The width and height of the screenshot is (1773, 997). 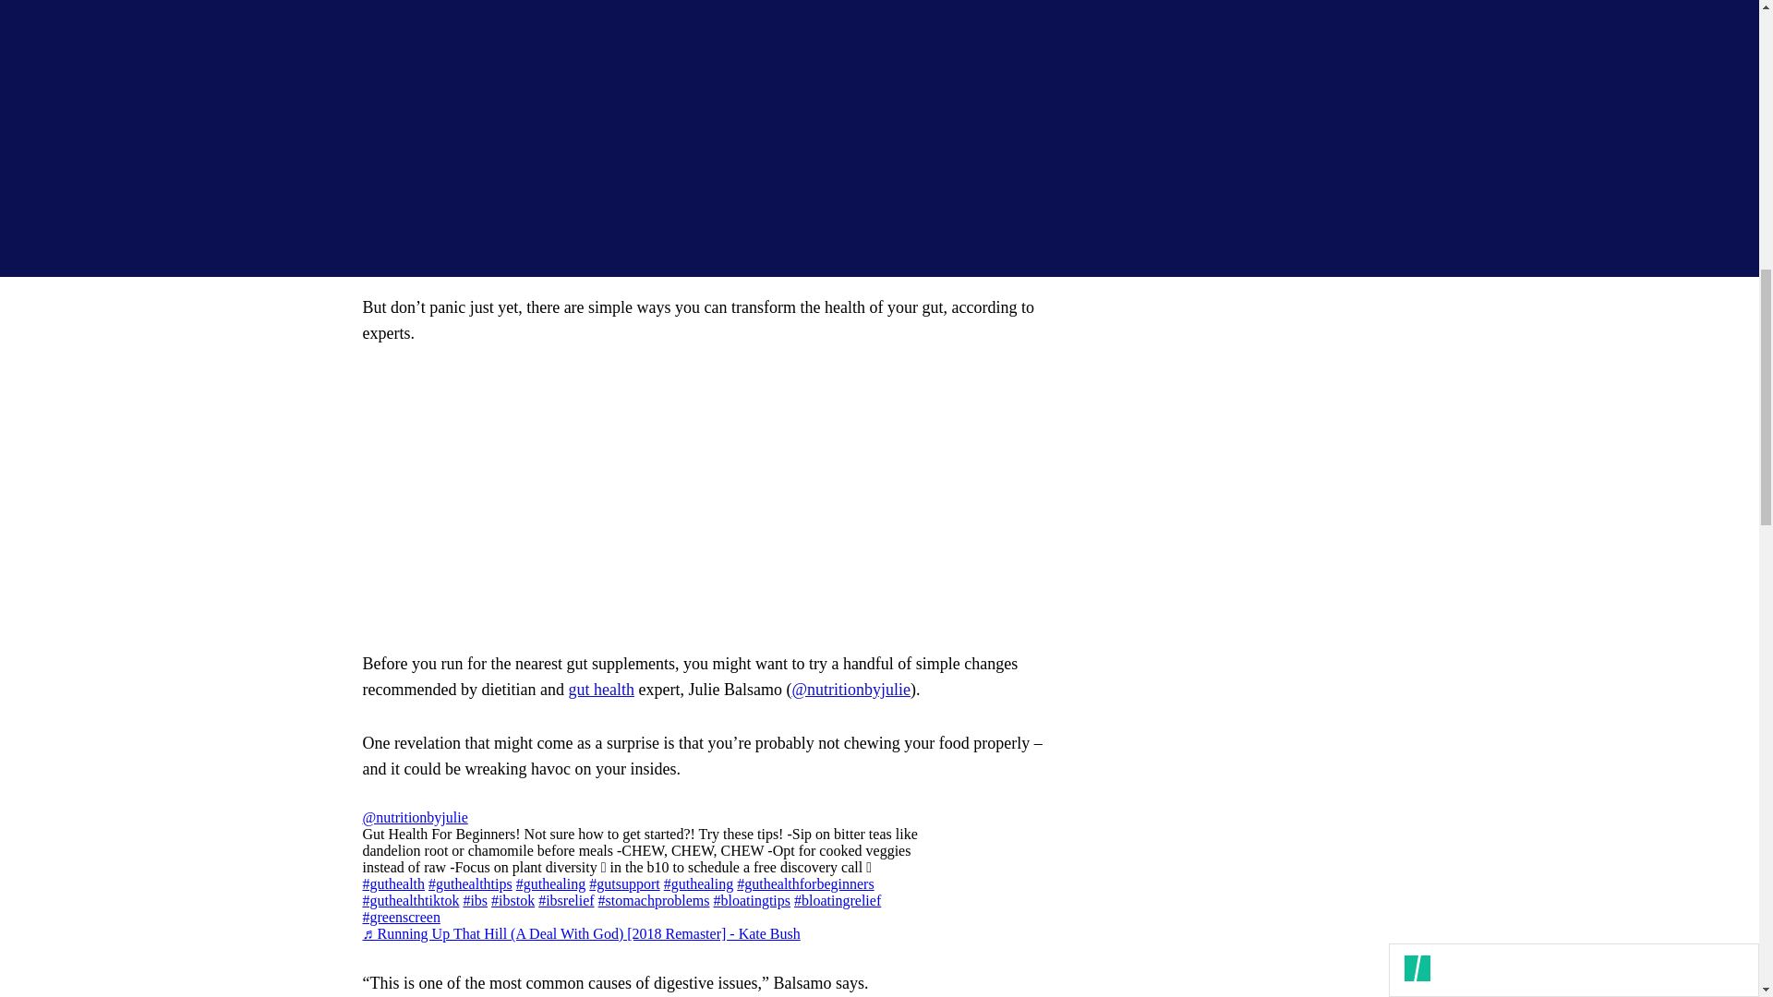 I want to click on bloatingrelief, so click(x=838, y=899).